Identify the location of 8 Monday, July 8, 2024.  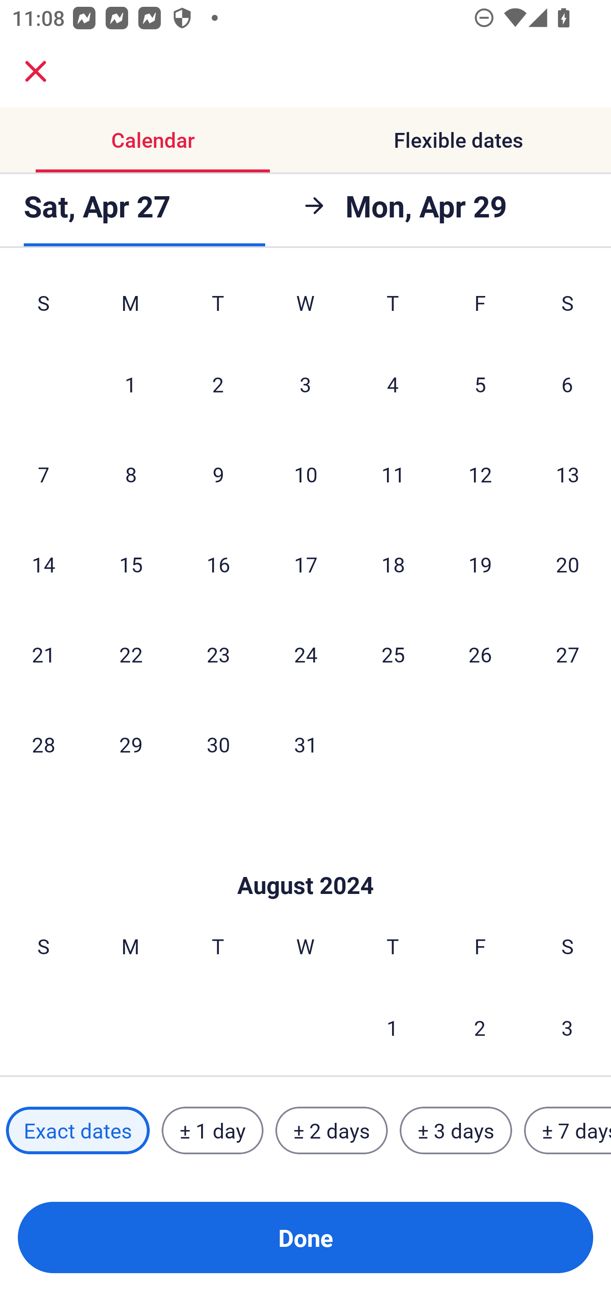
(131, 474).